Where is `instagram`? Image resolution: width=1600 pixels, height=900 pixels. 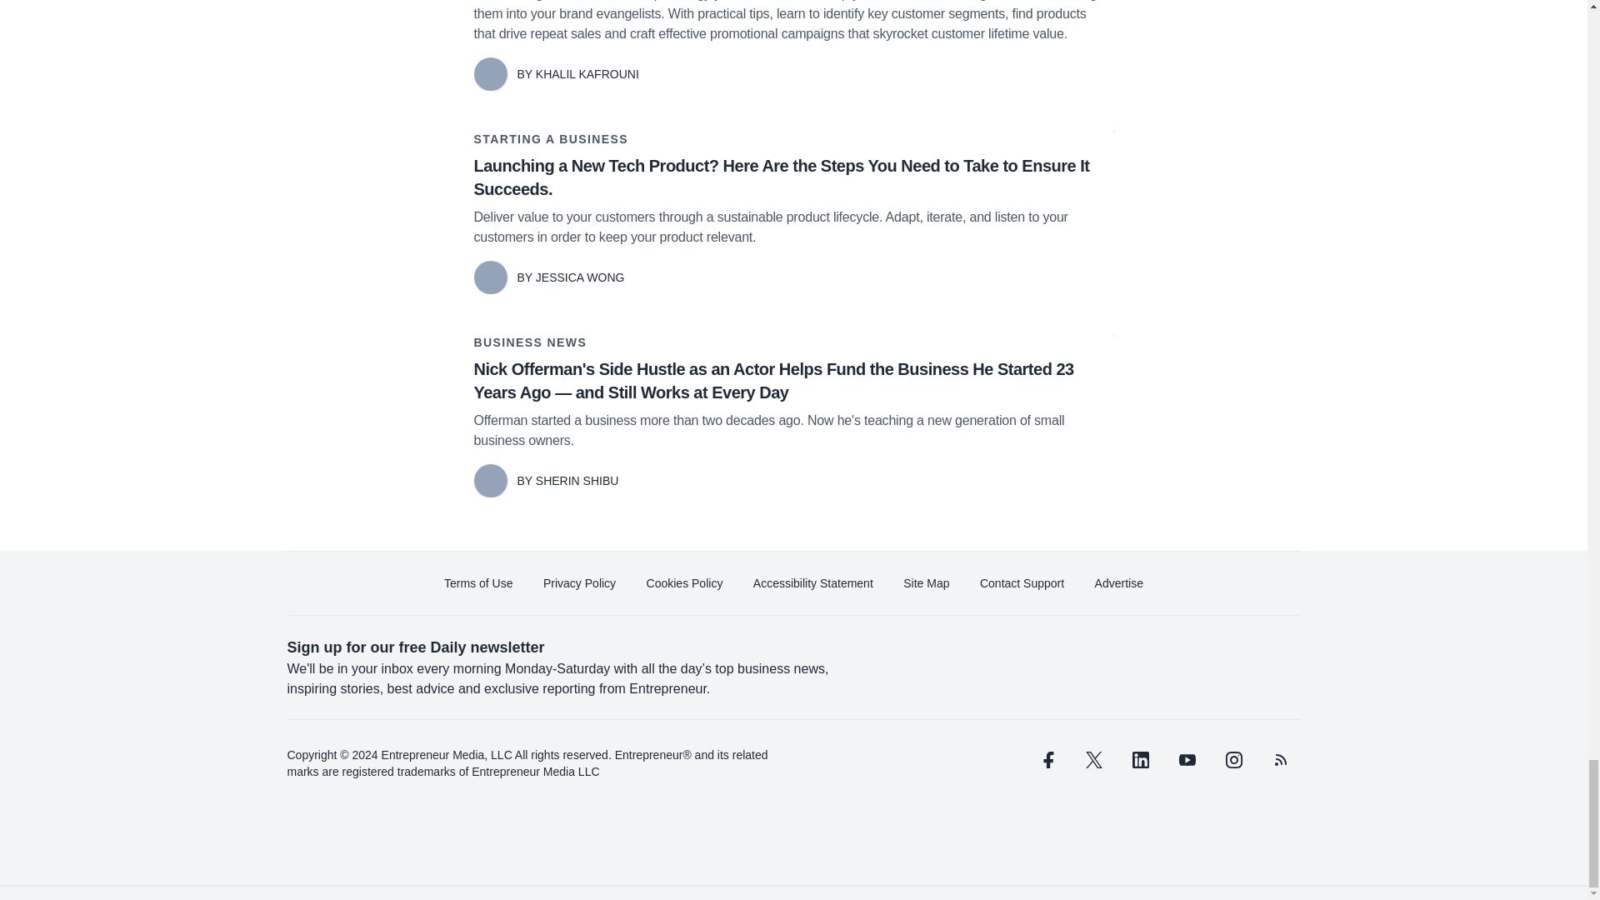
instagram is located at coordinates (1232, 760).